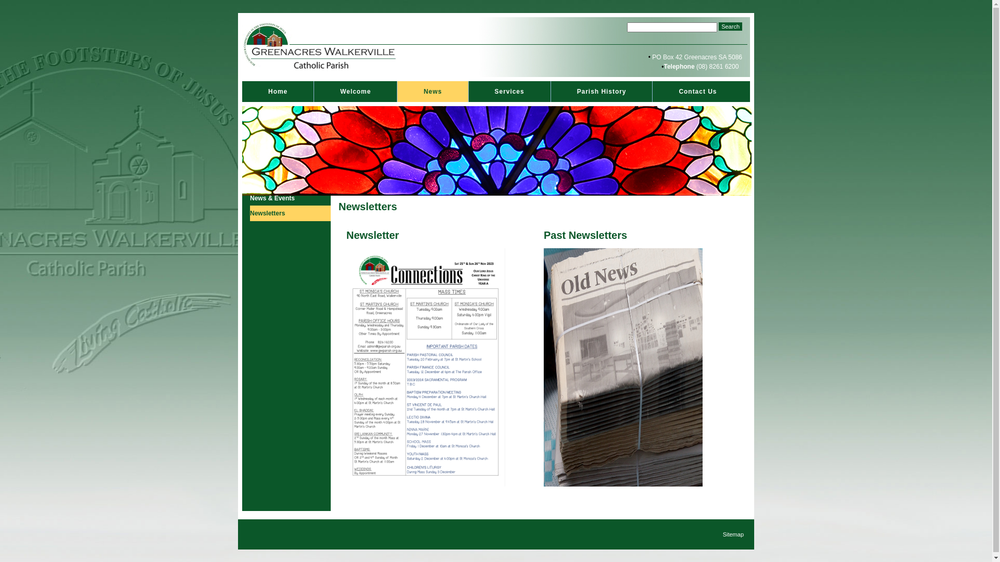  What do you see at coordinates (733, 534) in the screenshot?
I see `Sitemap` at bounding box center [733, 534].